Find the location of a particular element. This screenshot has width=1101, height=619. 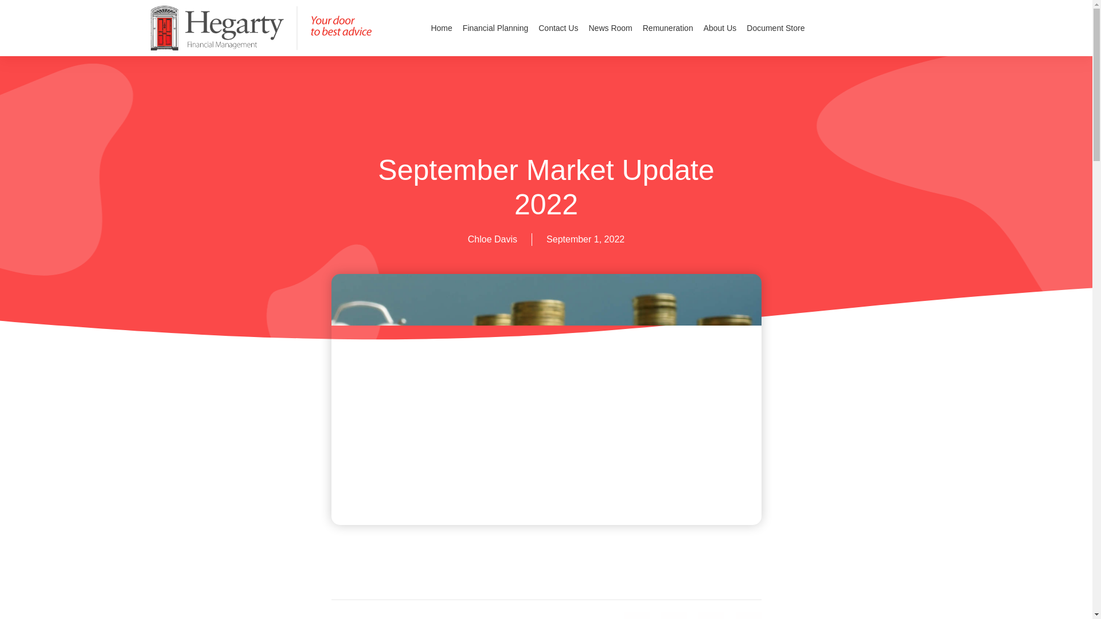

Home is located at coordinates (440, 29).